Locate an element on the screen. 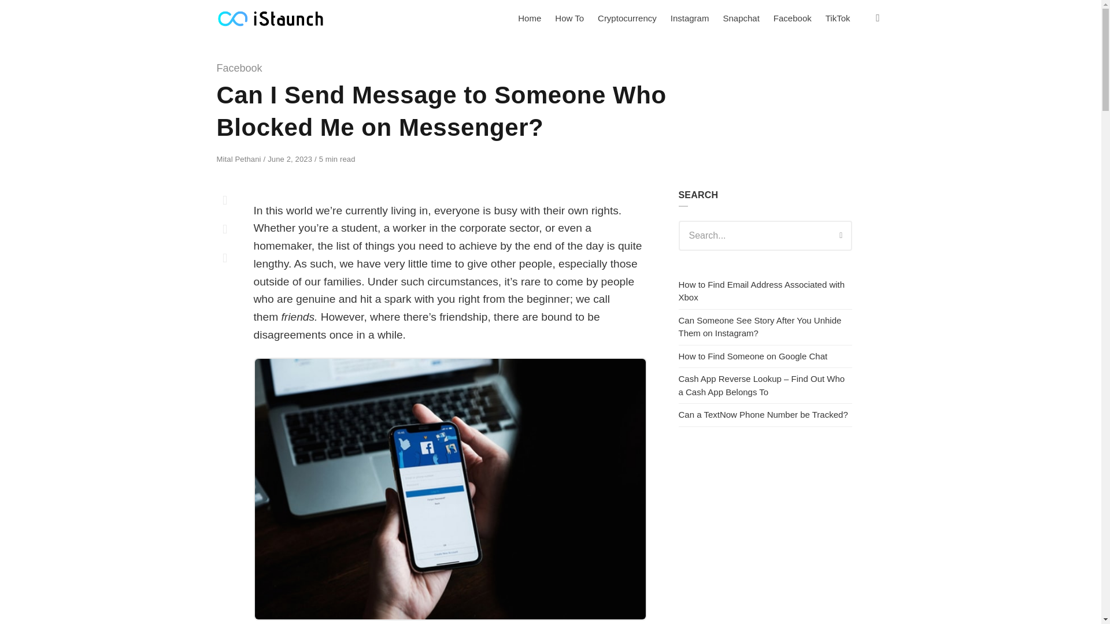 The image size is (1110, 624). Snapchat is located at coordinates (741, 18).